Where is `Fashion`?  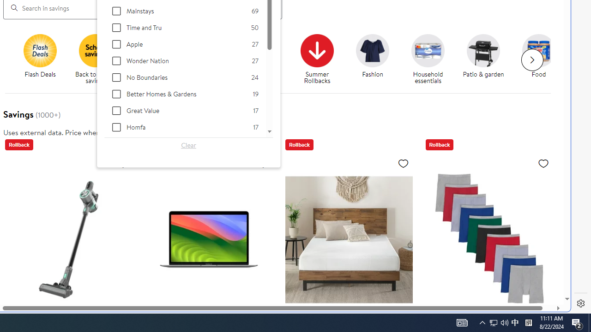
Fashion is located at coordinates (376, 59).